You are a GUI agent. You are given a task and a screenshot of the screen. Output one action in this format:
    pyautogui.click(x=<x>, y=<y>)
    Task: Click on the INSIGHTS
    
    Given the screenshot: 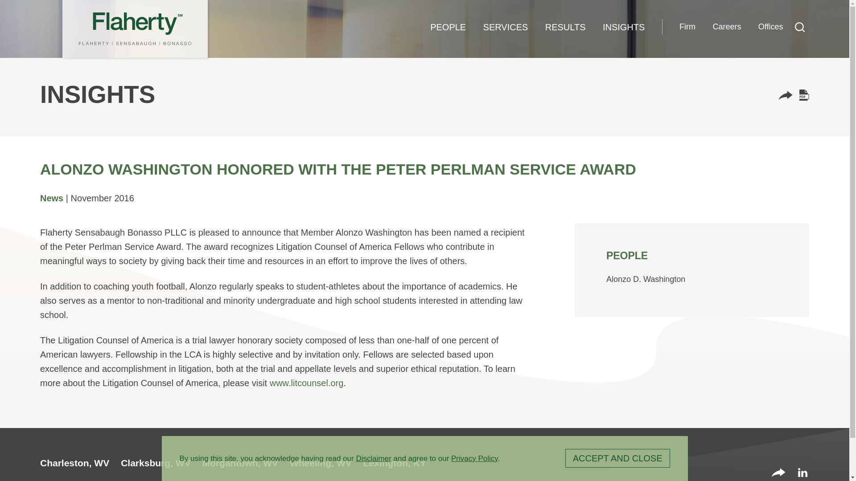 What is the action you would take?
    pyautogui.click(x=624, y=27)
    